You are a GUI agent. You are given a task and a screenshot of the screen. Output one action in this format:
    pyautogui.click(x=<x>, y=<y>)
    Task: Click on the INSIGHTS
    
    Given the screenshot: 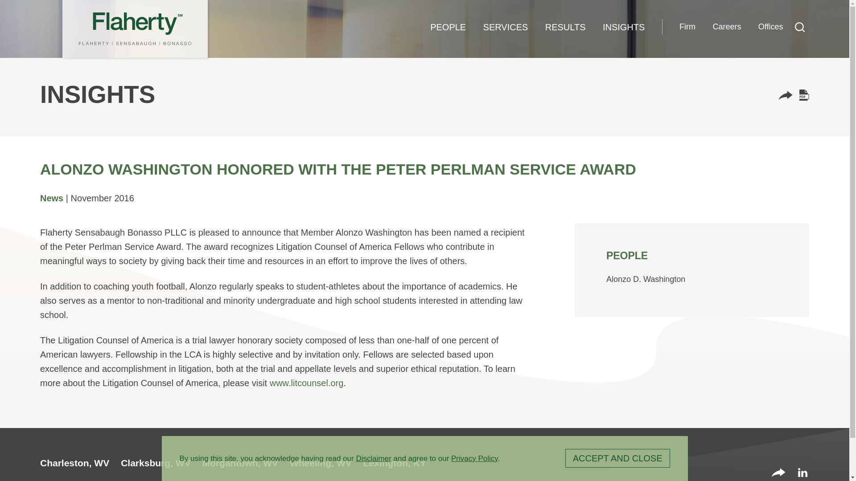 What is the action you would take?
    pyautogui.click(x=624, y=27)
    